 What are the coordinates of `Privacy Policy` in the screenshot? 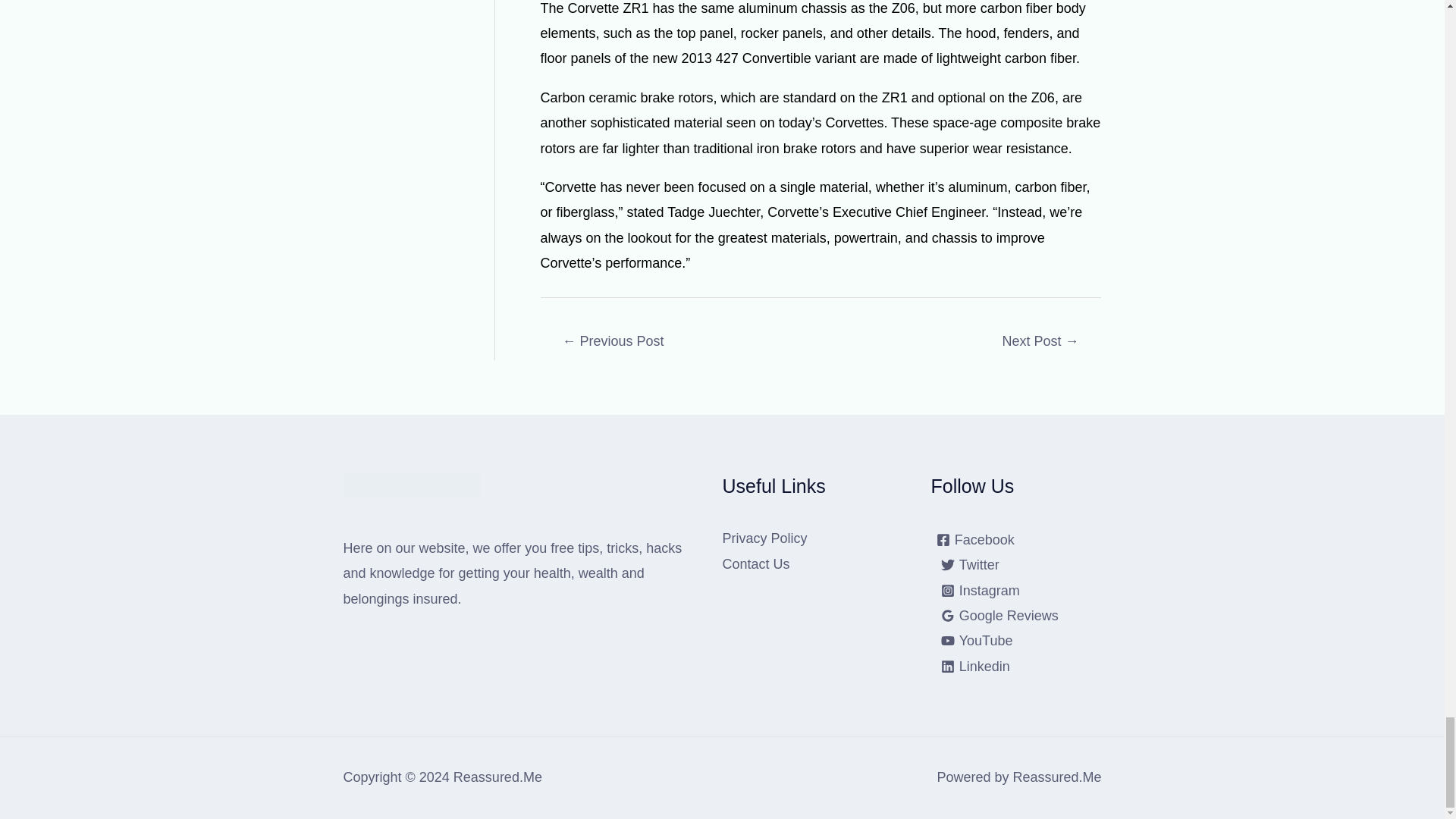 It's located at (764, 538).